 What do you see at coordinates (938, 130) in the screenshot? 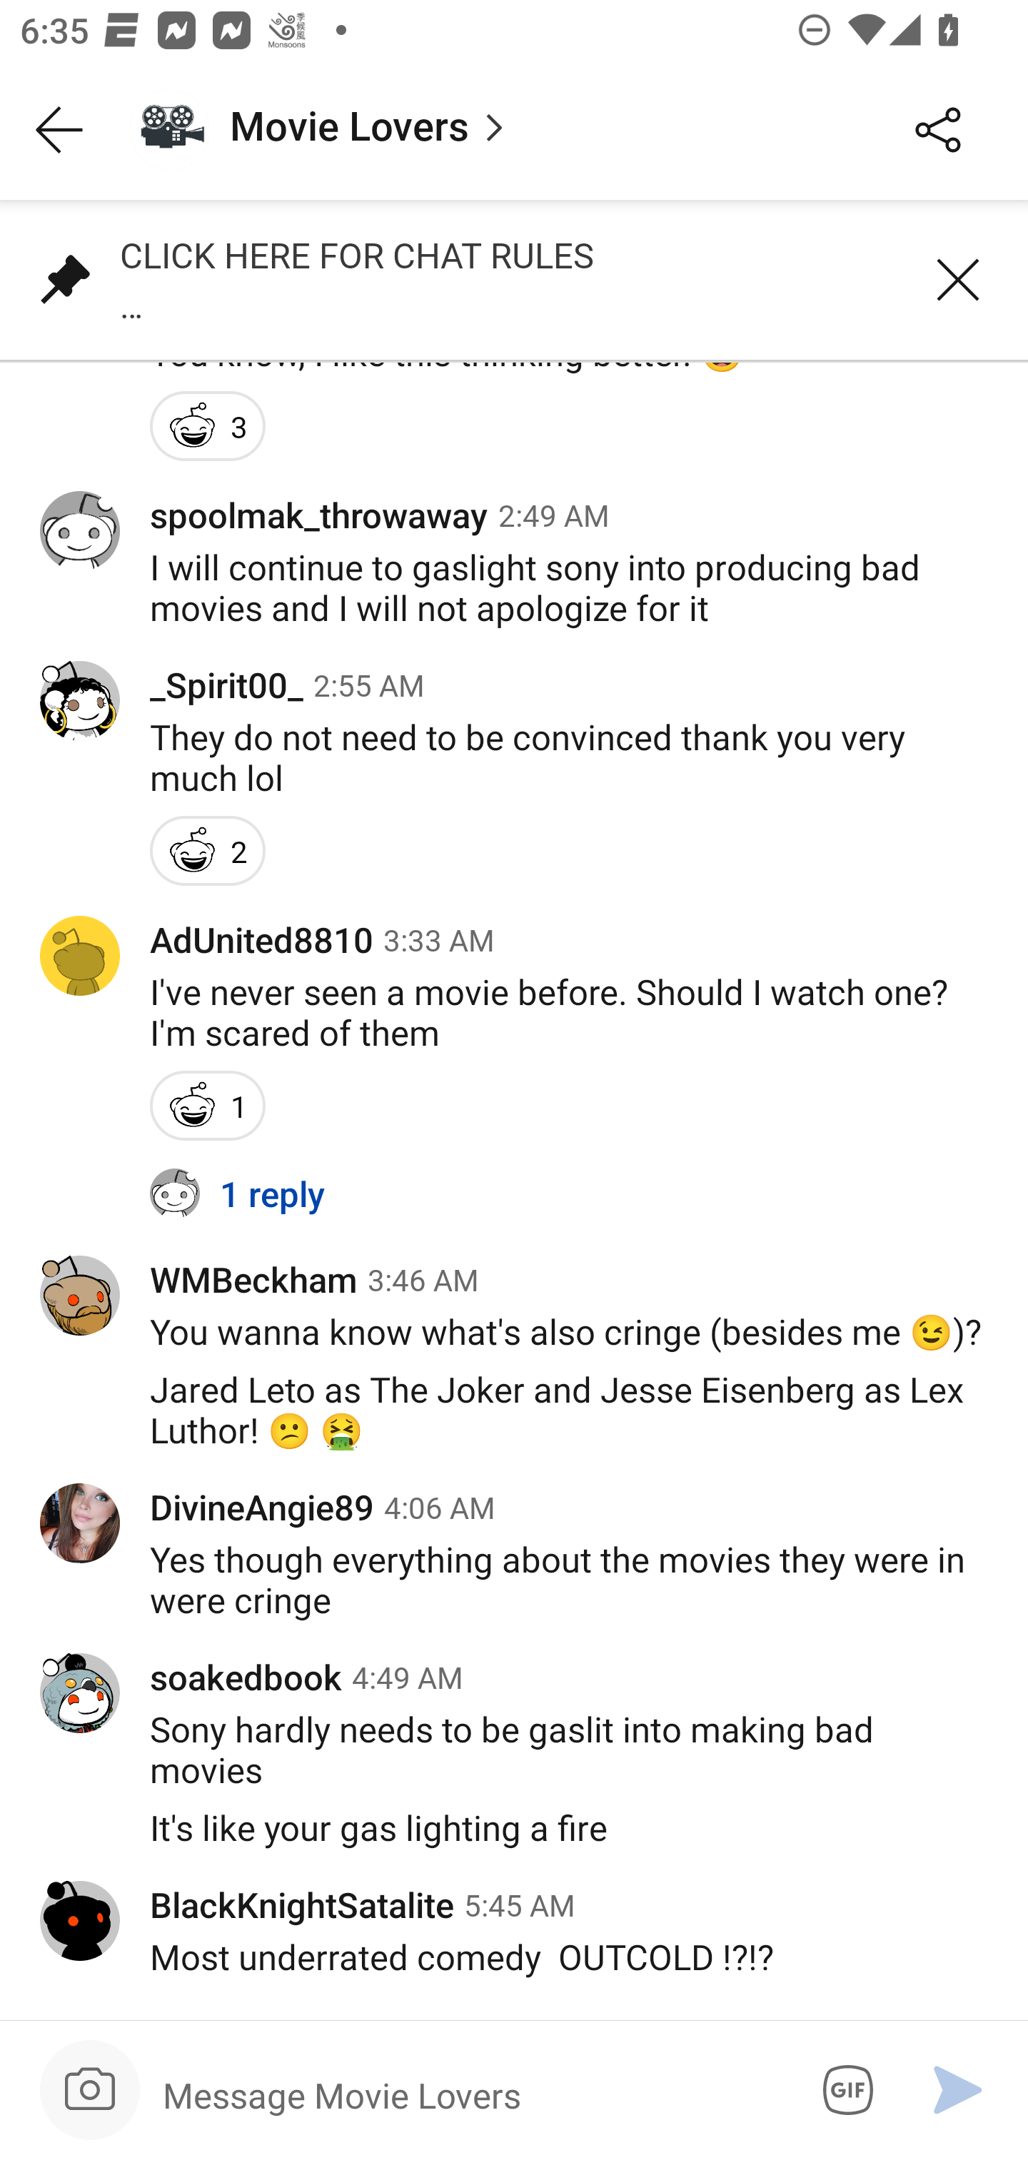
I see `Share` at bounding box center [938, 130].